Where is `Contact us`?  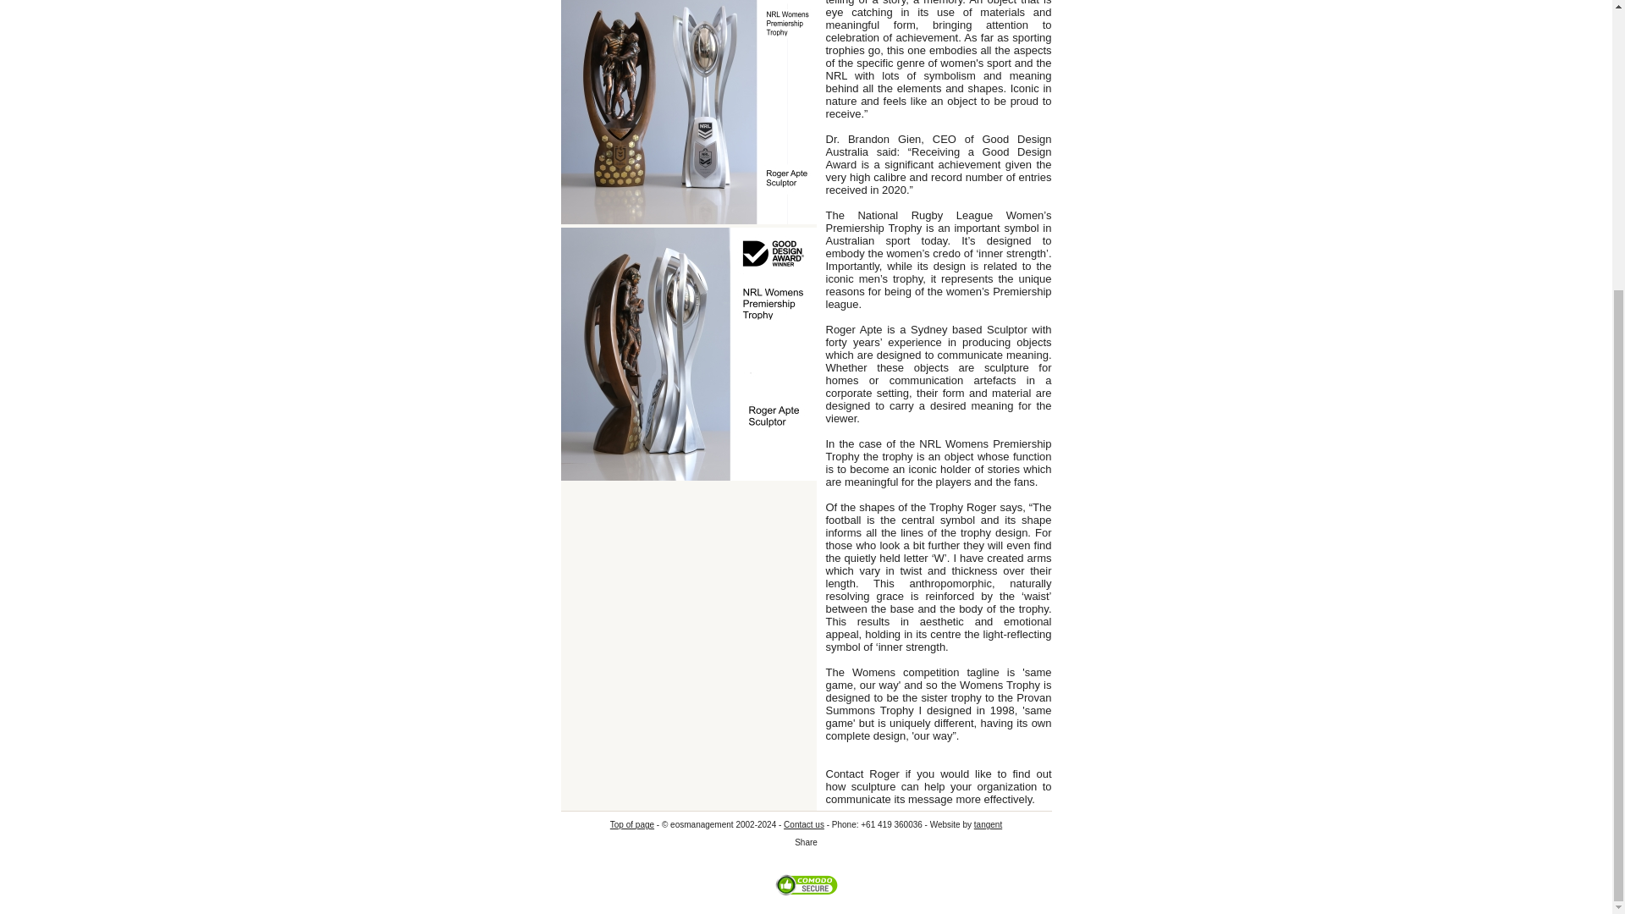 Contact us is located at coordinates (803, 824).